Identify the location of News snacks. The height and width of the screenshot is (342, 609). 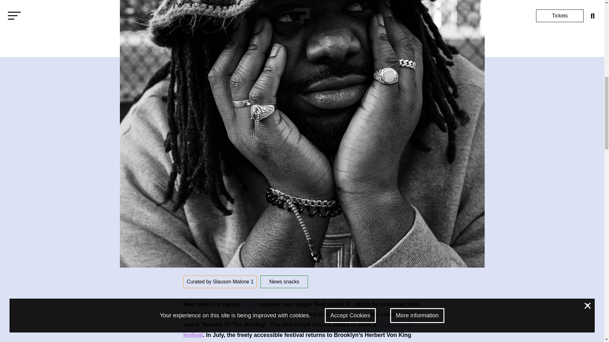
(284, 282).